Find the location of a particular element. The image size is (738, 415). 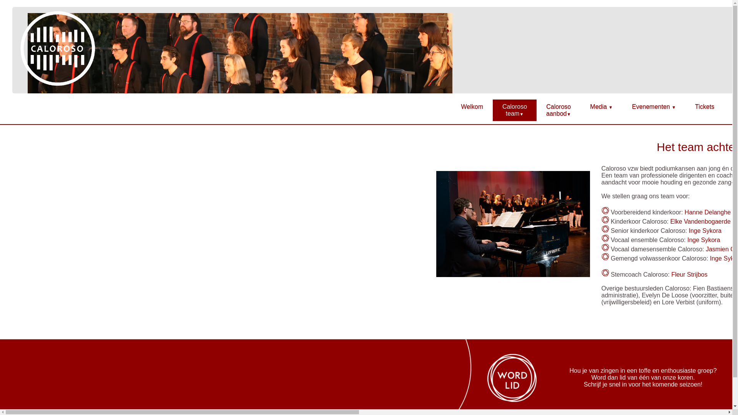

Inge Sykora is located at coordinates (705, 231).